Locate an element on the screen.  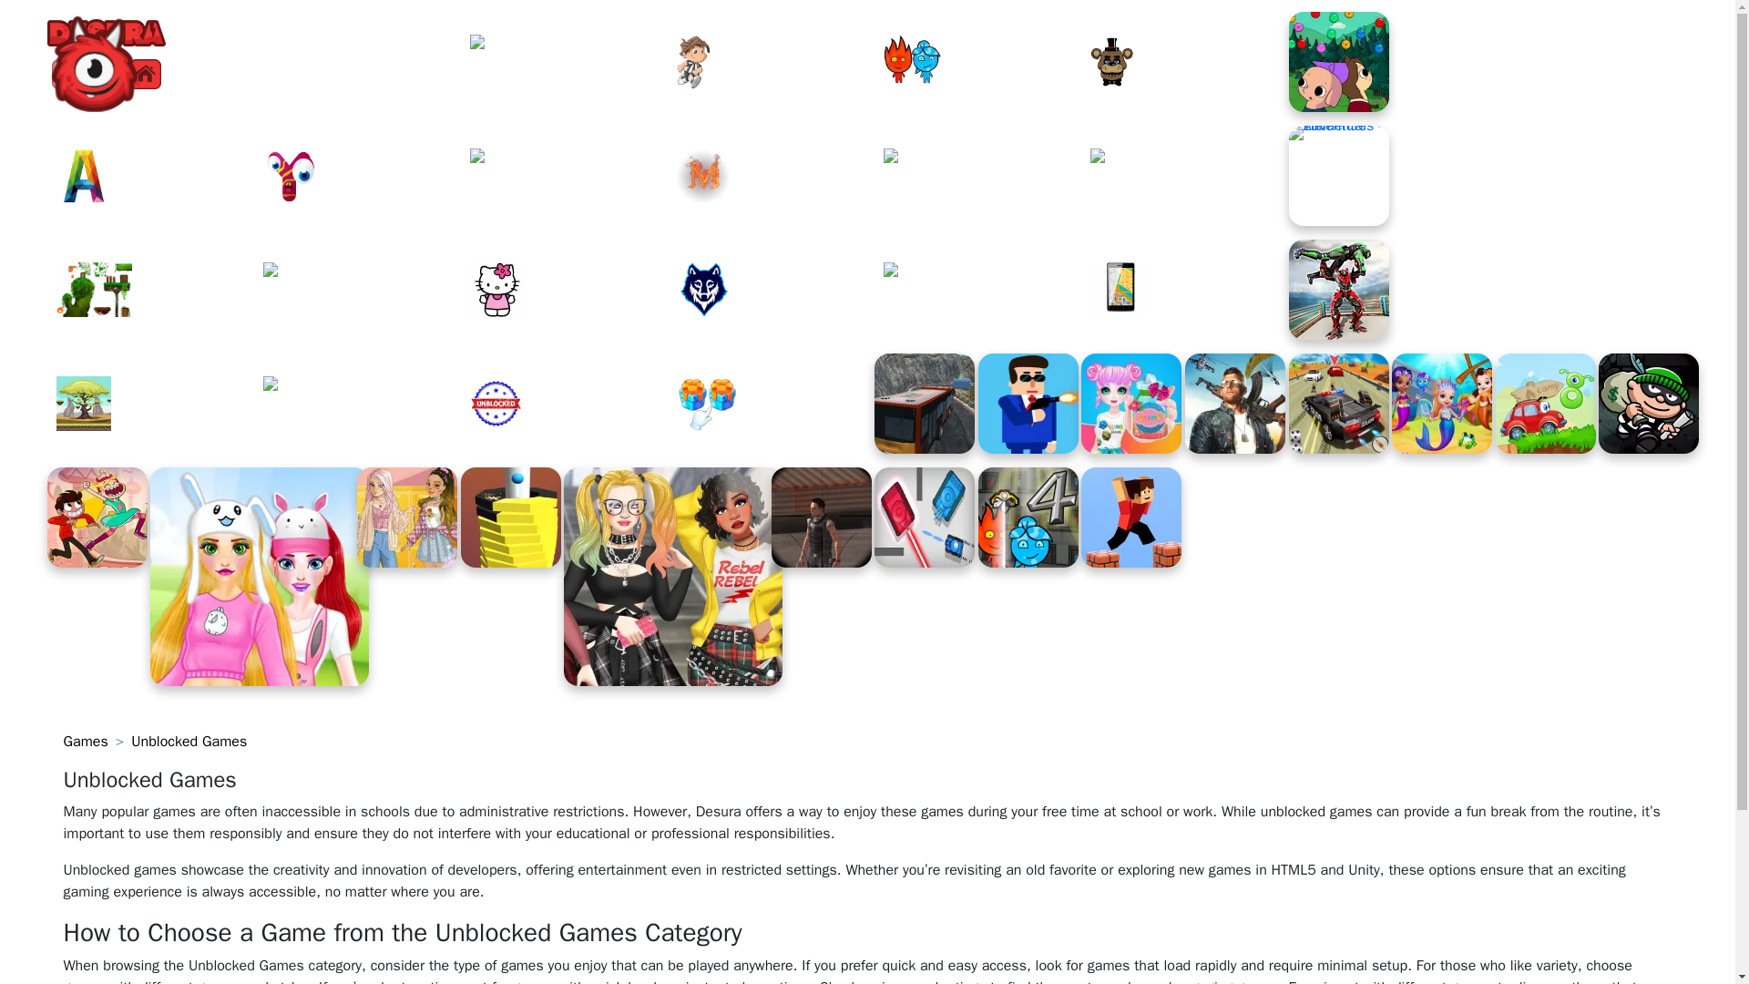
Advertisement is located at coordinates (1552, 180).